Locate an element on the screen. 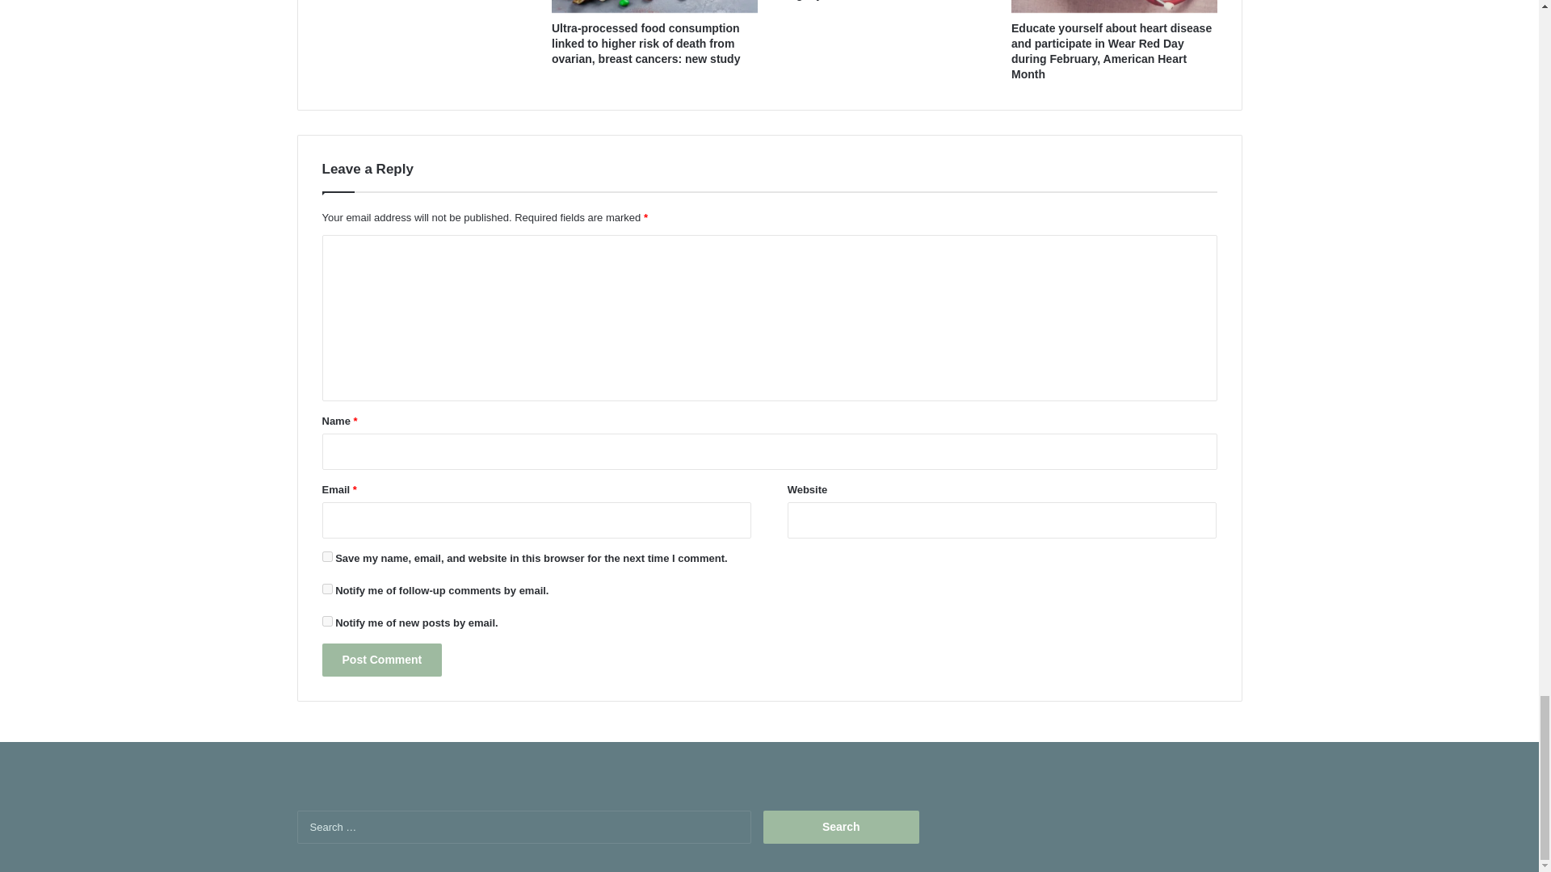  yes is located at coordinates (326, 555).